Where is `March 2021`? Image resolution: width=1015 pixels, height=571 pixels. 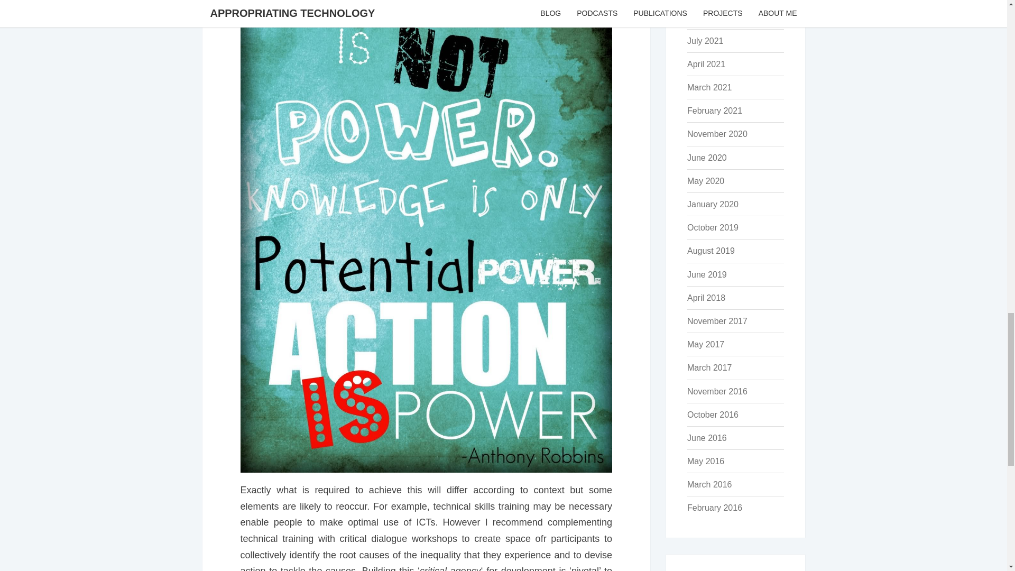
March 2021 is located at coordinates (709, 87).